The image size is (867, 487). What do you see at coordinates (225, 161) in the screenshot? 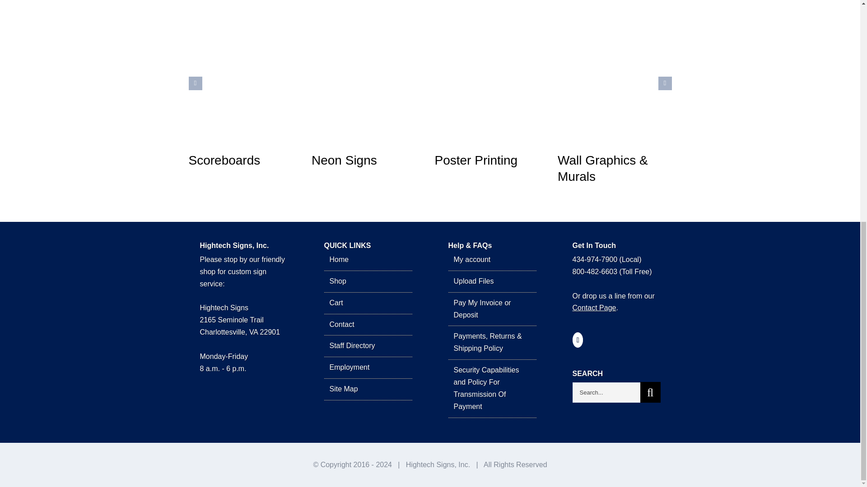
I see `Scoreboards` at bounding box center [225, 161].